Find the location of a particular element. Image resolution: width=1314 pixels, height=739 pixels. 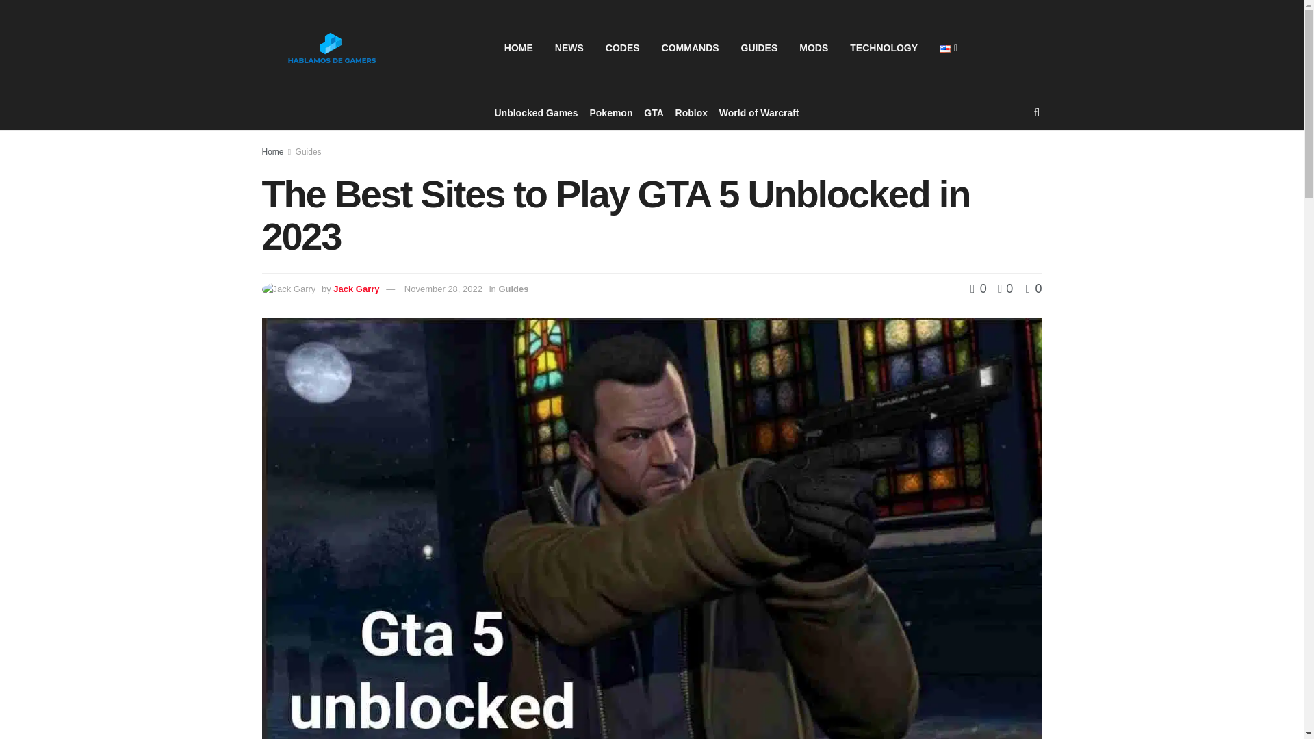

Guides is located at coordinates (513, 289).